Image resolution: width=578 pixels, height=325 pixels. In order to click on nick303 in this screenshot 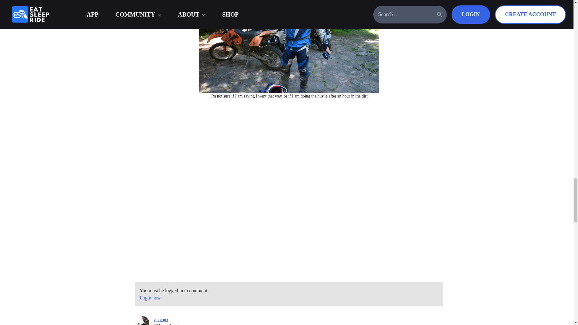, I will do `click(144, 320)`.